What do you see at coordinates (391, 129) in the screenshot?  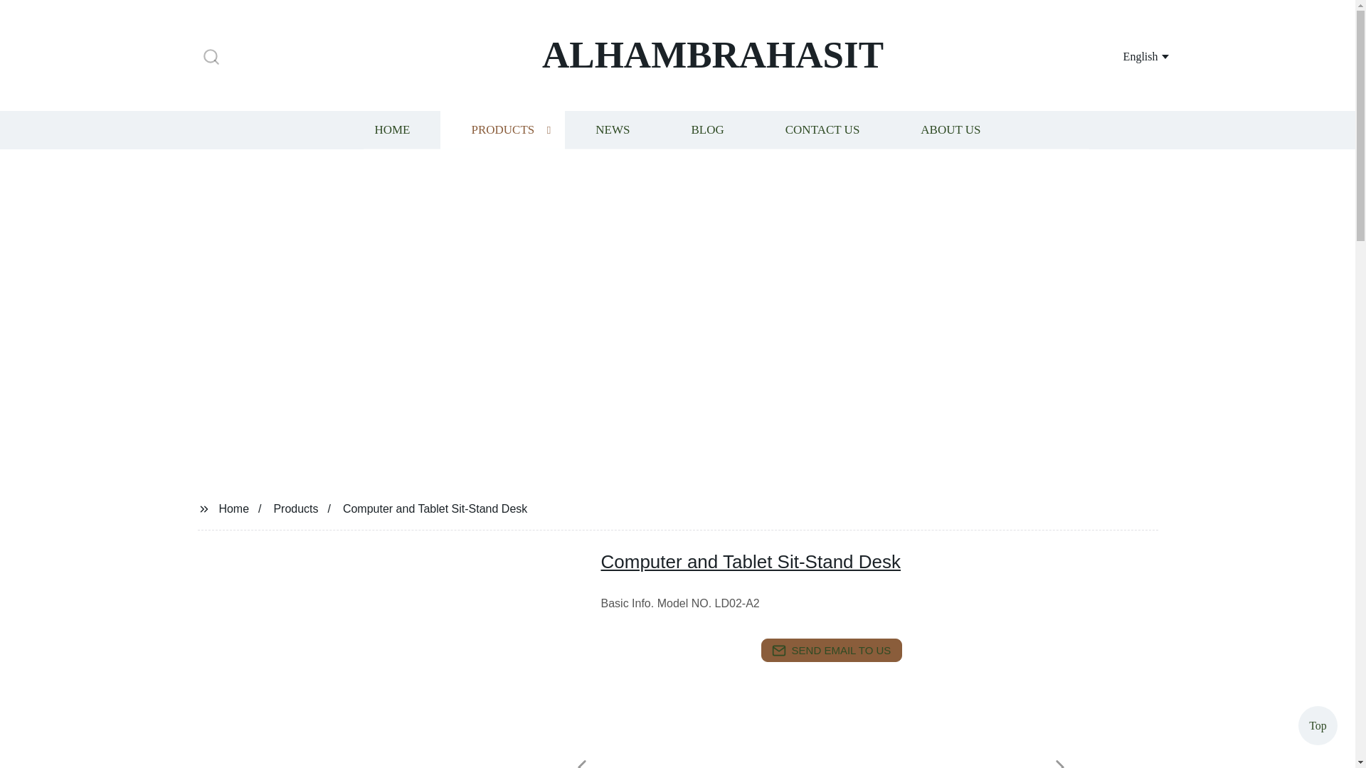 I see `HOME` at bounding box center [391, 129].